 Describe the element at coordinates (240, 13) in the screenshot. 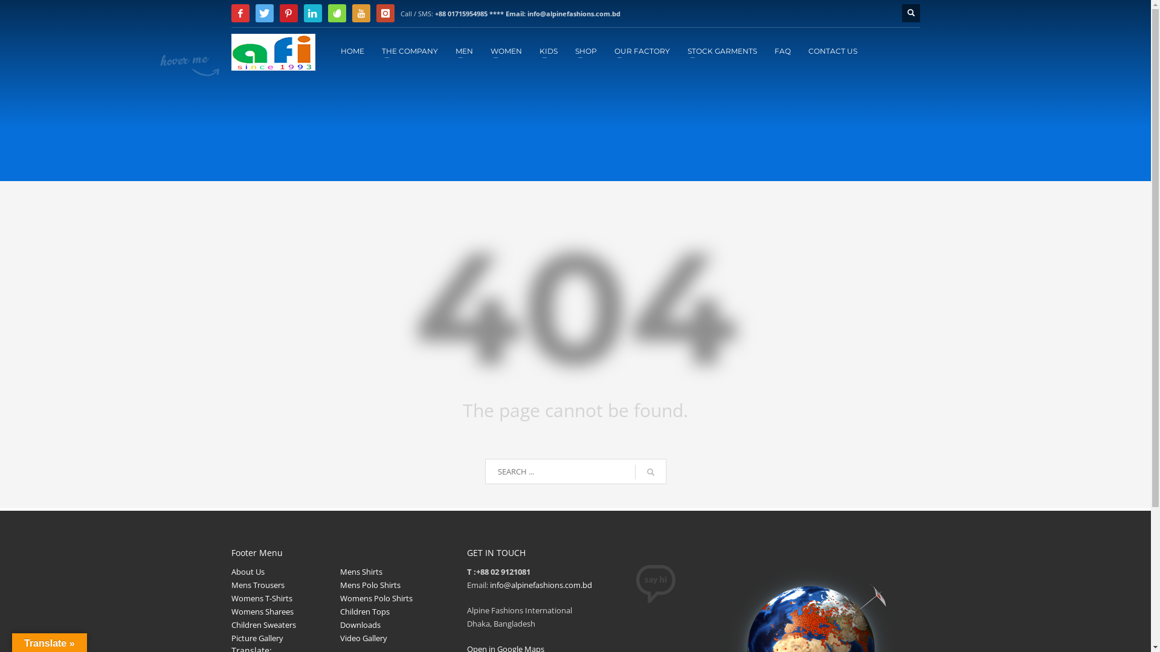

I see `Facebook` at that location.